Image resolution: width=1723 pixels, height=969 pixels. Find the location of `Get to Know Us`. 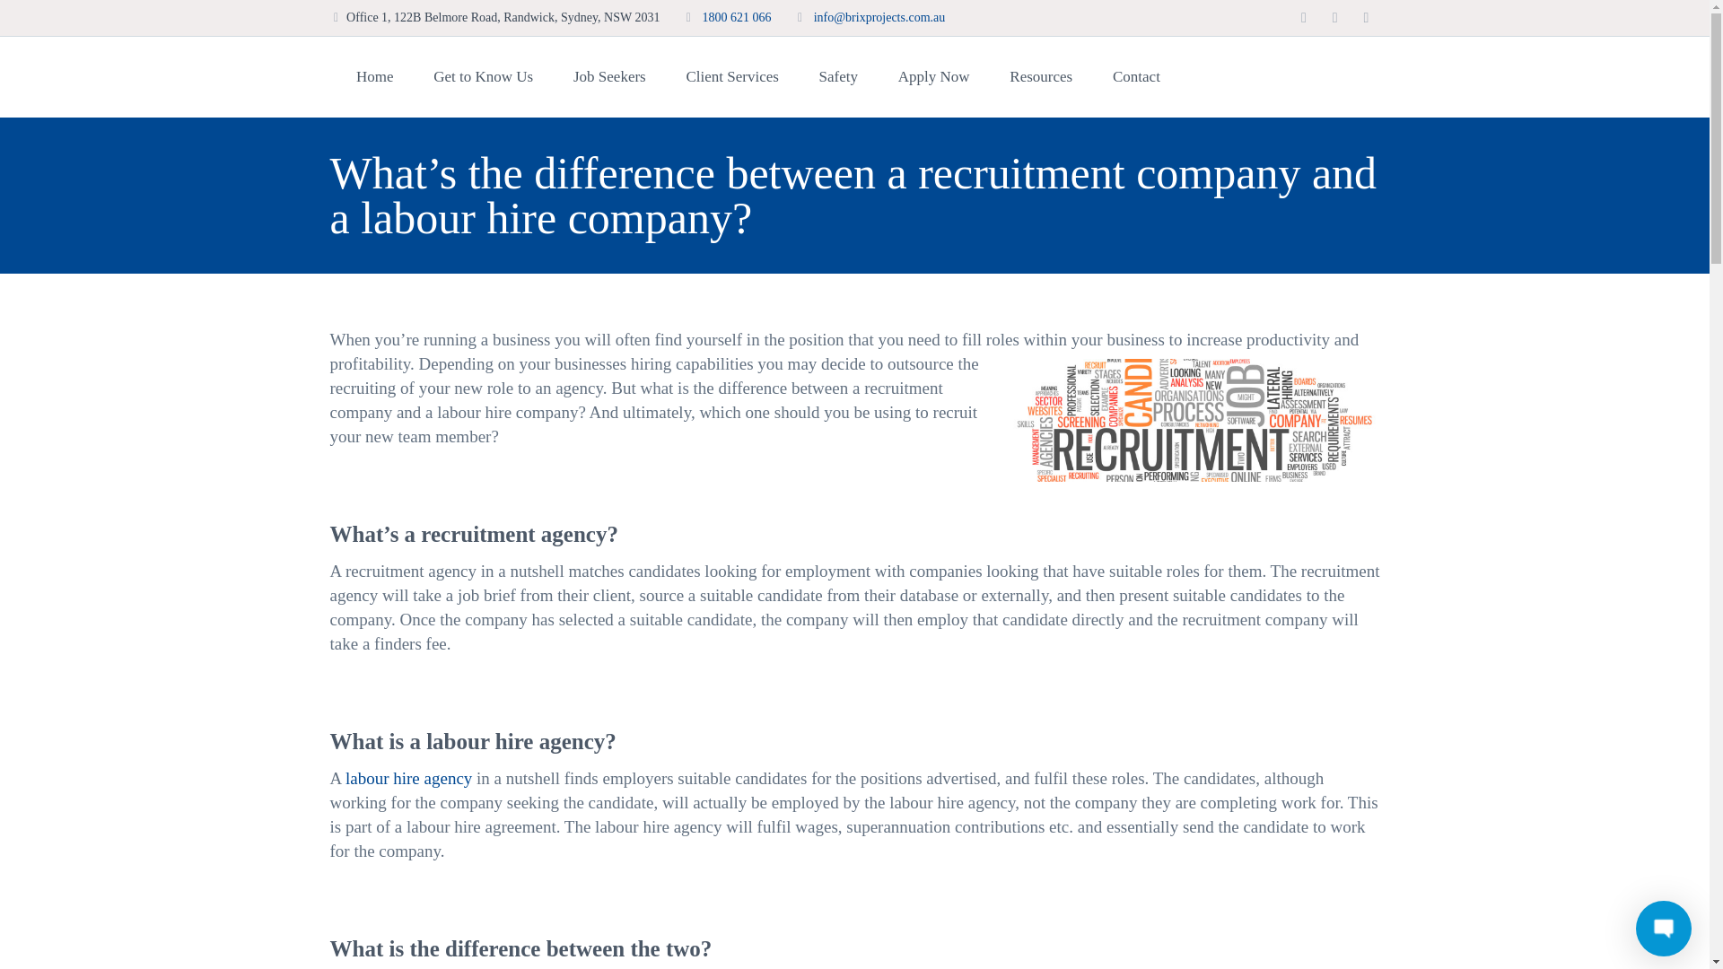

Get to Know Us is located at coordinates (483, 77).